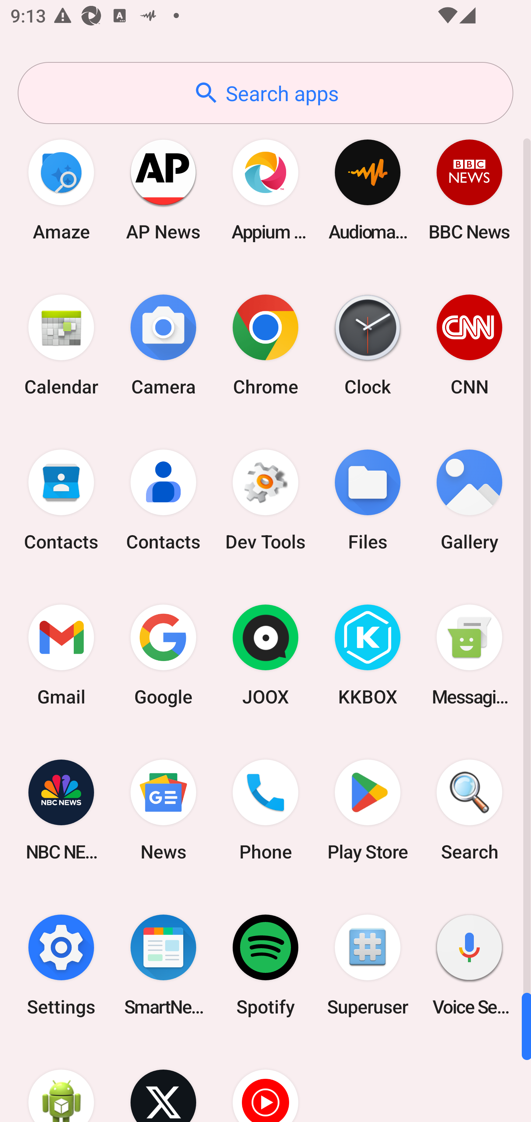  Describe the element at coordinates (469, 810) in the screenshot. I see `Search` at that location.